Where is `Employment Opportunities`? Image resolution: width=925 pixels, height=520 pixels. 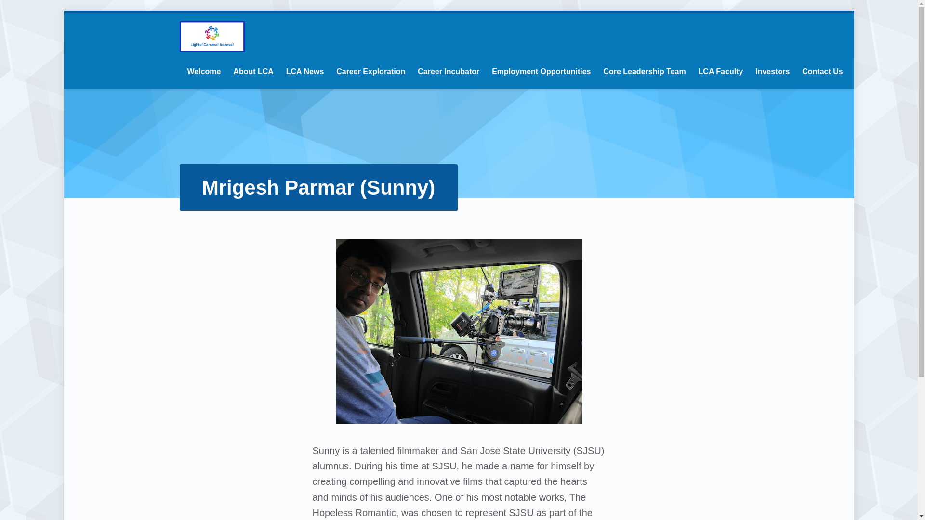
Employment Opportunities is located at coordinates (542, 71).